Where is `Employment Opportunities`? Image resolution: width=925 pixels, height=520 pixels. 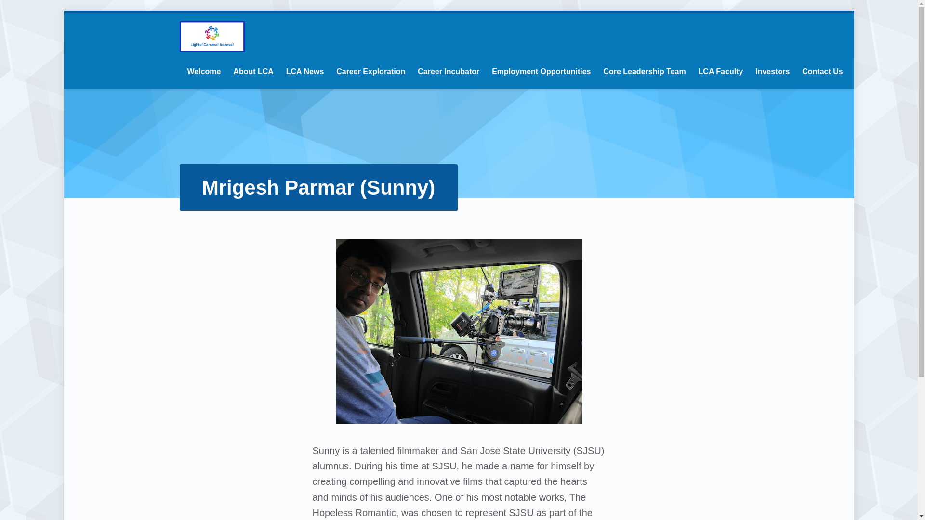
Employment Opportunities is located at coordinates (542, 71).